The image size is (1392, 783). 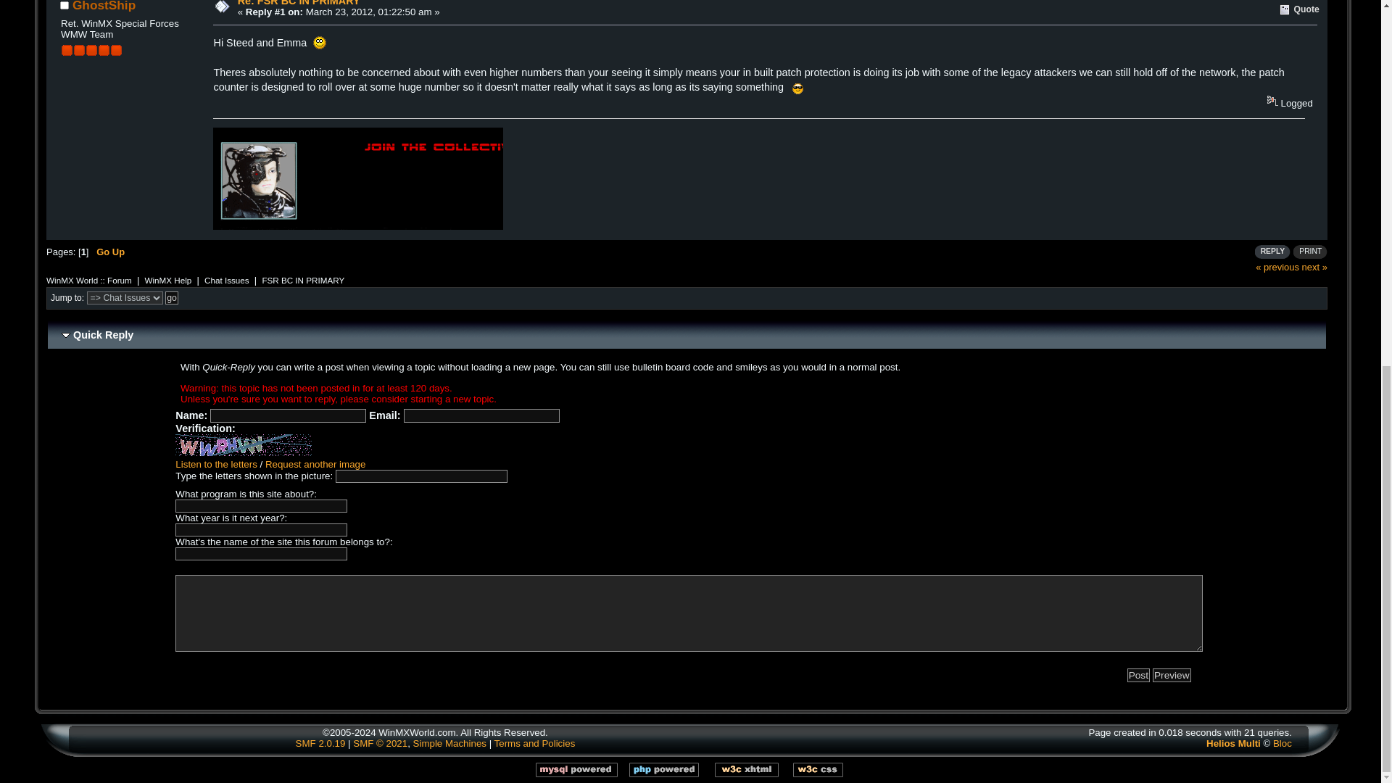 I want to click on Simple Machines Forum, so click(x=320, y=743).